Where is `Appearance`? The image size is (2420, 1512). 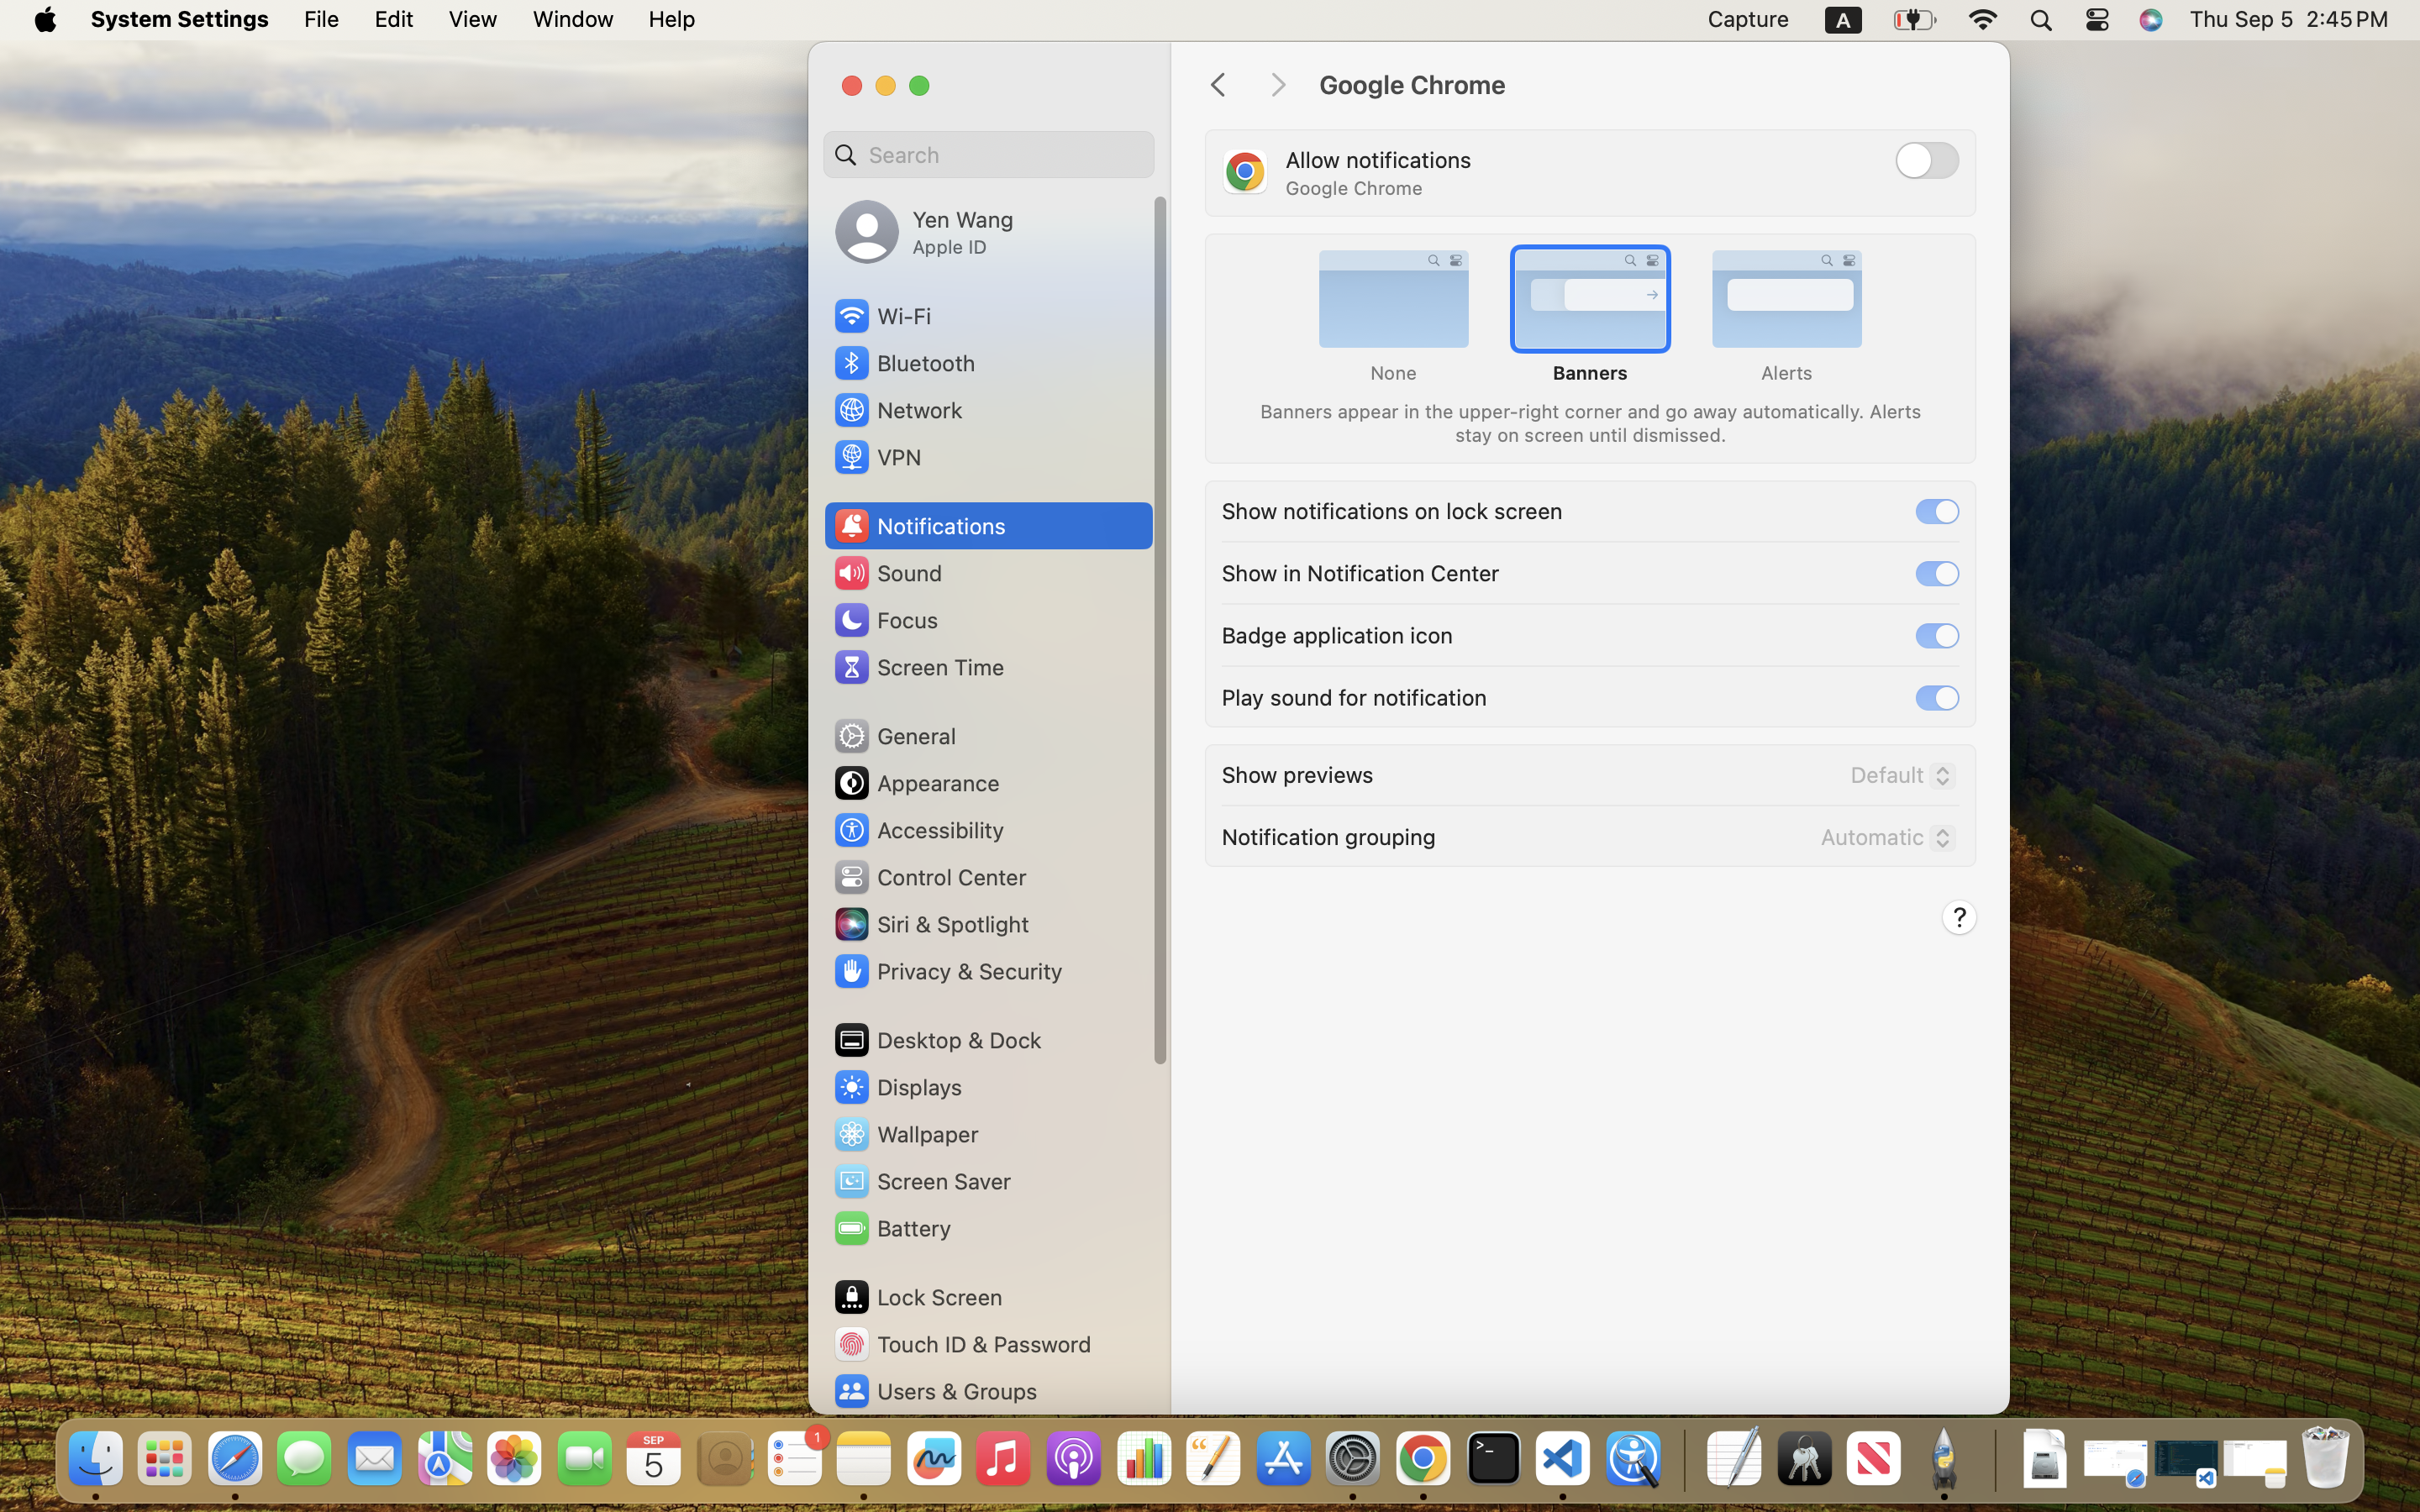 Appearance is located at coordinates (916, 783).